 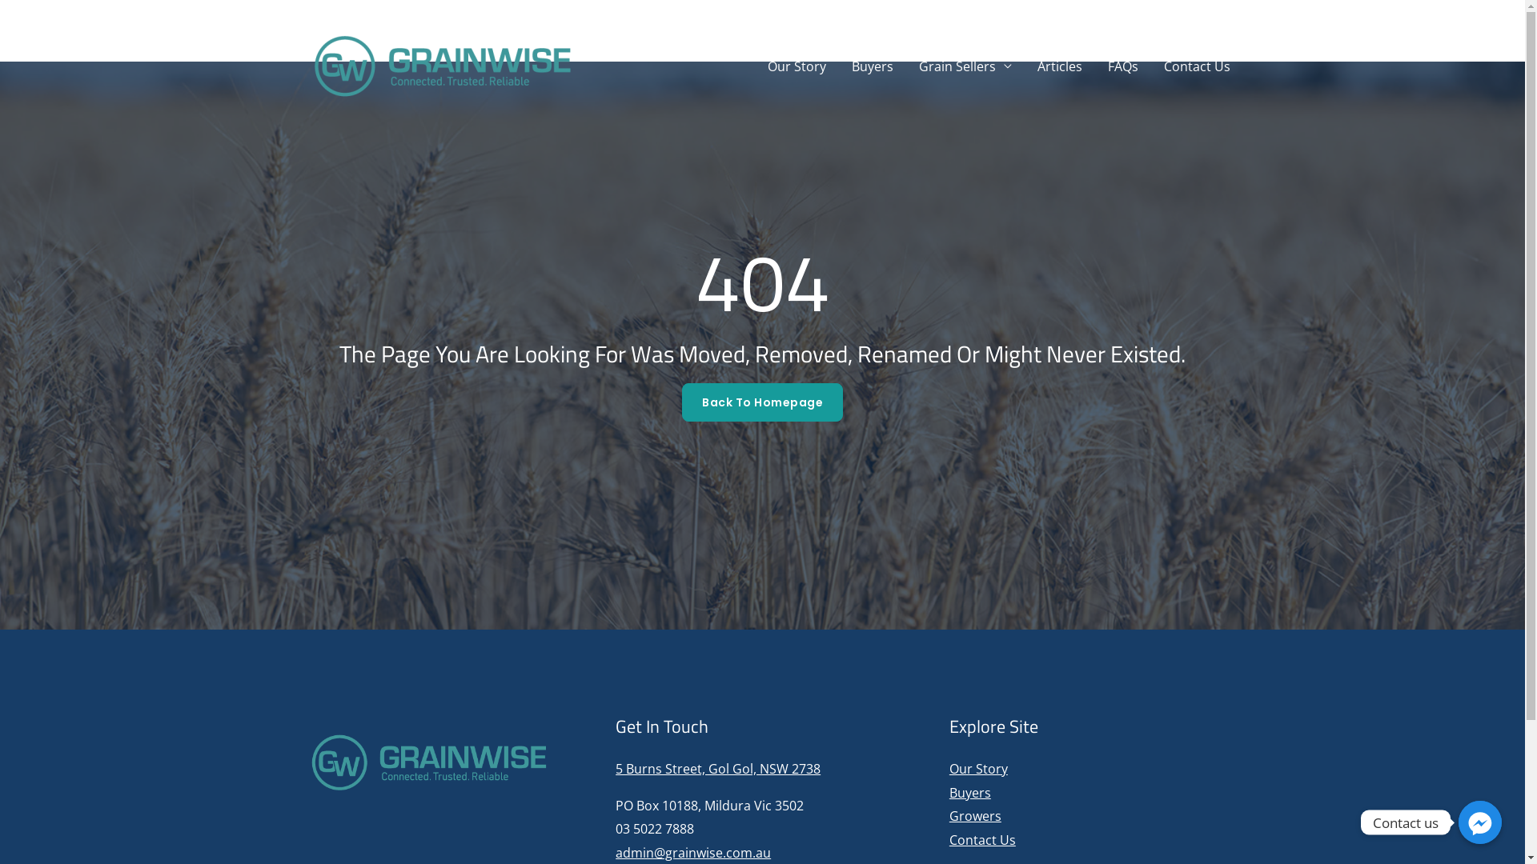 I want to click on Growers, so click(x=975, y=816).